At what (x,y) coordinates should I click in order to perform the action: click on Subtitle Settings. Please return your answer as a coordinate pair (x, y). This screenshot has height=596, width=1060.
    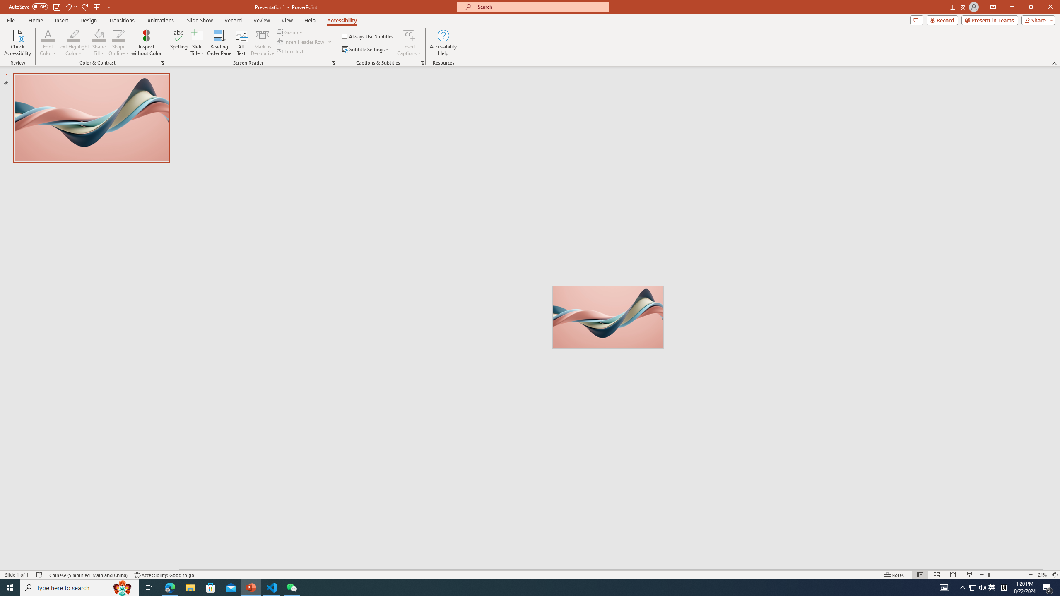
    Looking at the image, I should click on (366, 50).